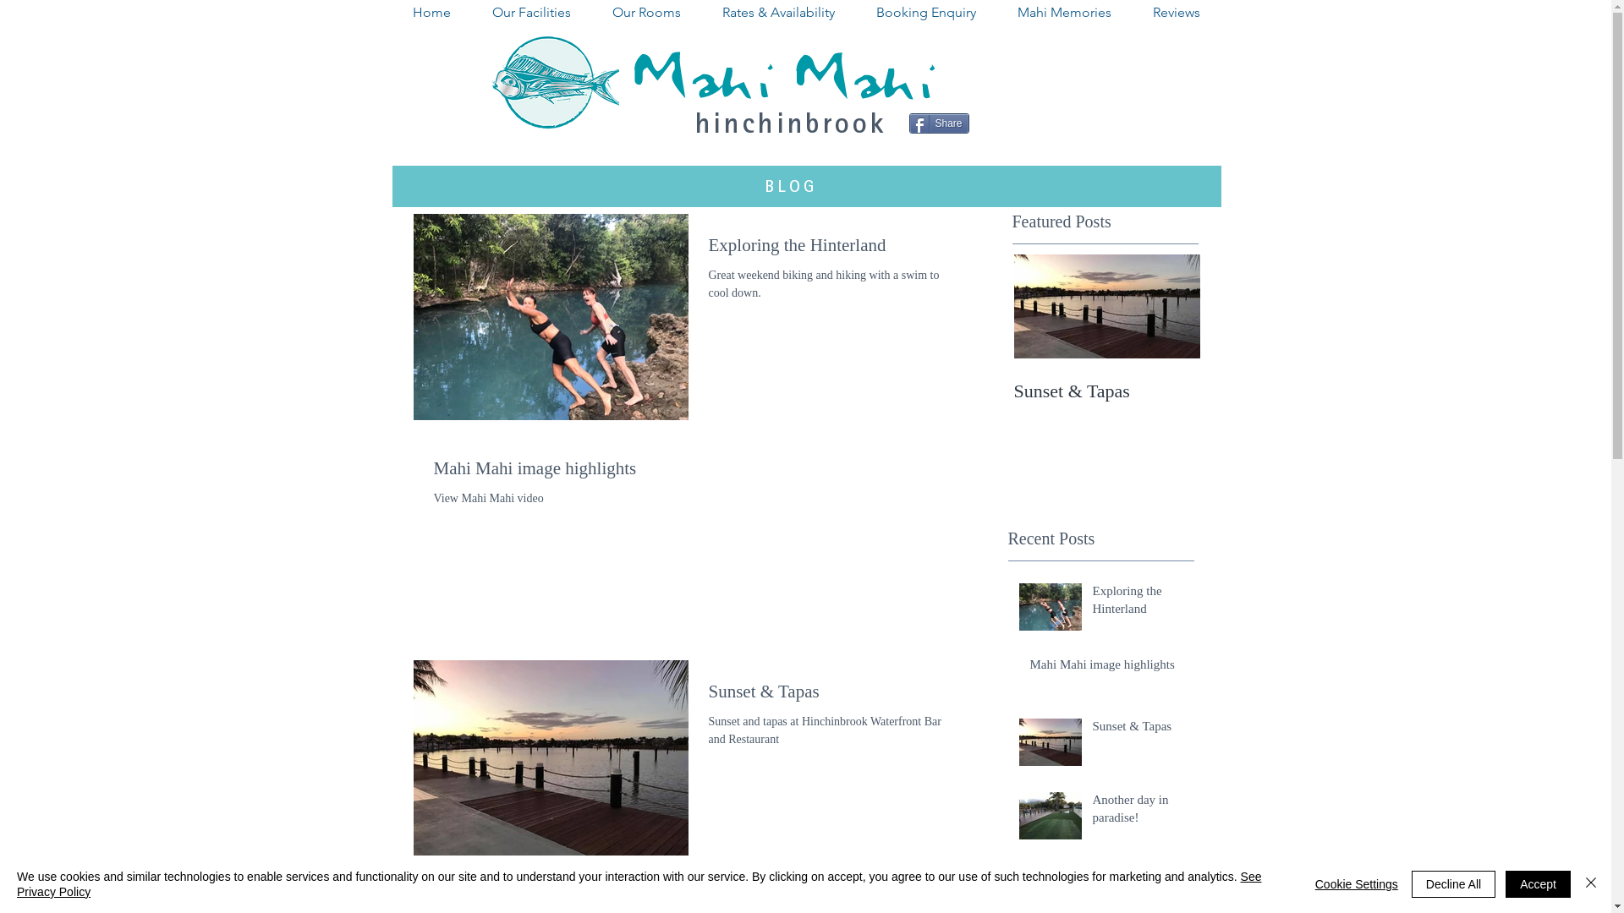 The width and height of the screenshot is (1624, 913). What do you see at coordinates (1453, 884) in the screenshot?
I see `Decline All` at bounding box center [1453, 884].